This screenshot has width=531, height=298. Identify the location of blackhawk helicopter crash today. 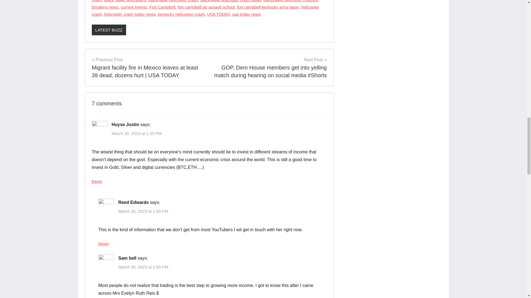
(231, 1).